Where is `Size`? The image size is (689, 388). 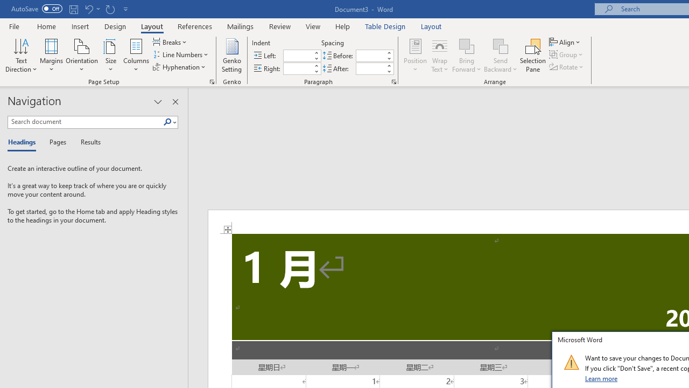 Size is located at coordinates (111, 55).